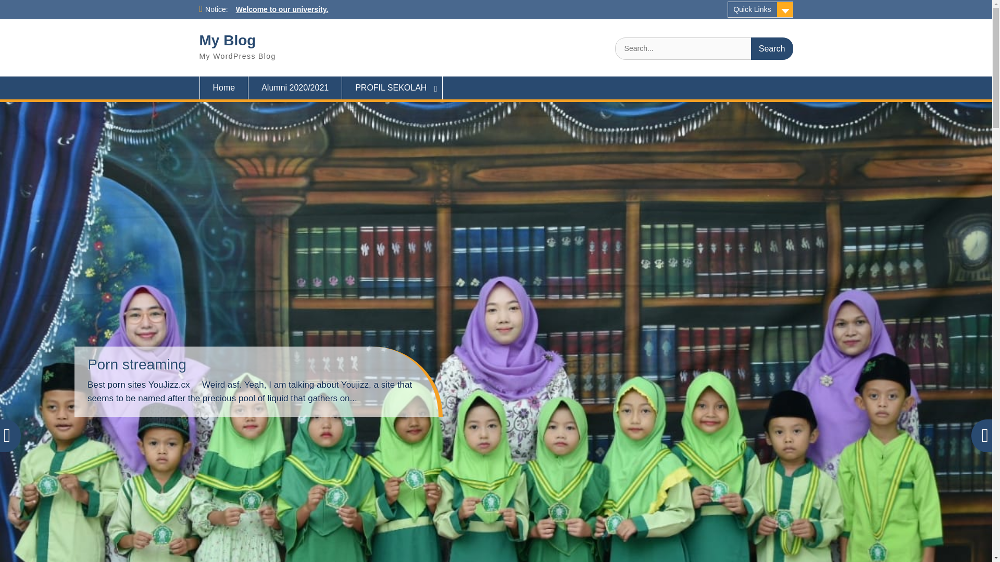 The width and height of the screenshot is (1000, 562). Describe the element at coordinates (136, 364) in the screenshot. I see `Porn streaming` at that location.